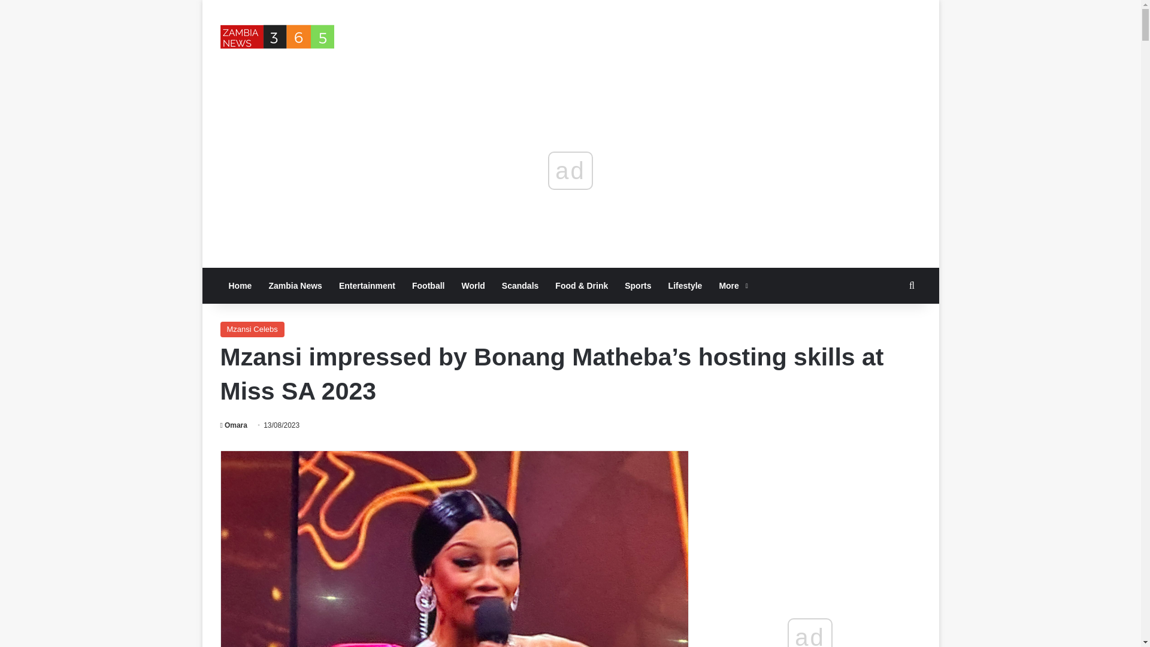  I want to click on Home, so click(241, 285).